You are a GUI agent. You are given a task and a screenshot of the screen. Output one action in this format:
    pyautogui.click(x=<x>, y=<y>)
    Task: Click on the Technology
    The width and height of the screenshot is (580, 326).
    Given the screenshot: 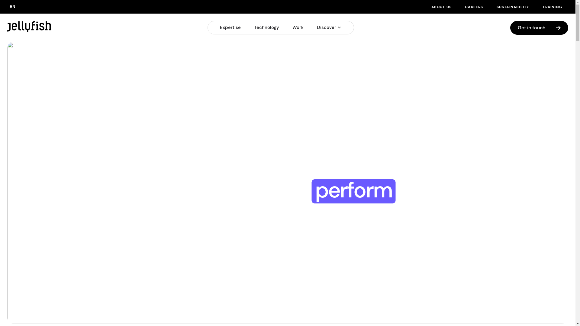 What is the action you would take?
    pyautogui.click(x=266, y=27)
    